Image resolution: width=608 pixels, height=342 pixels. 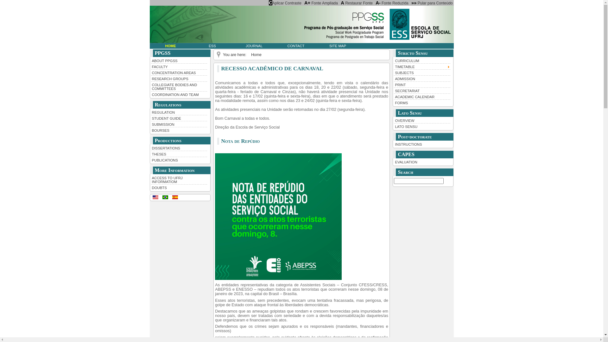 I want to click on A+ Fonte Ampliada, so click(x=321, y=3).